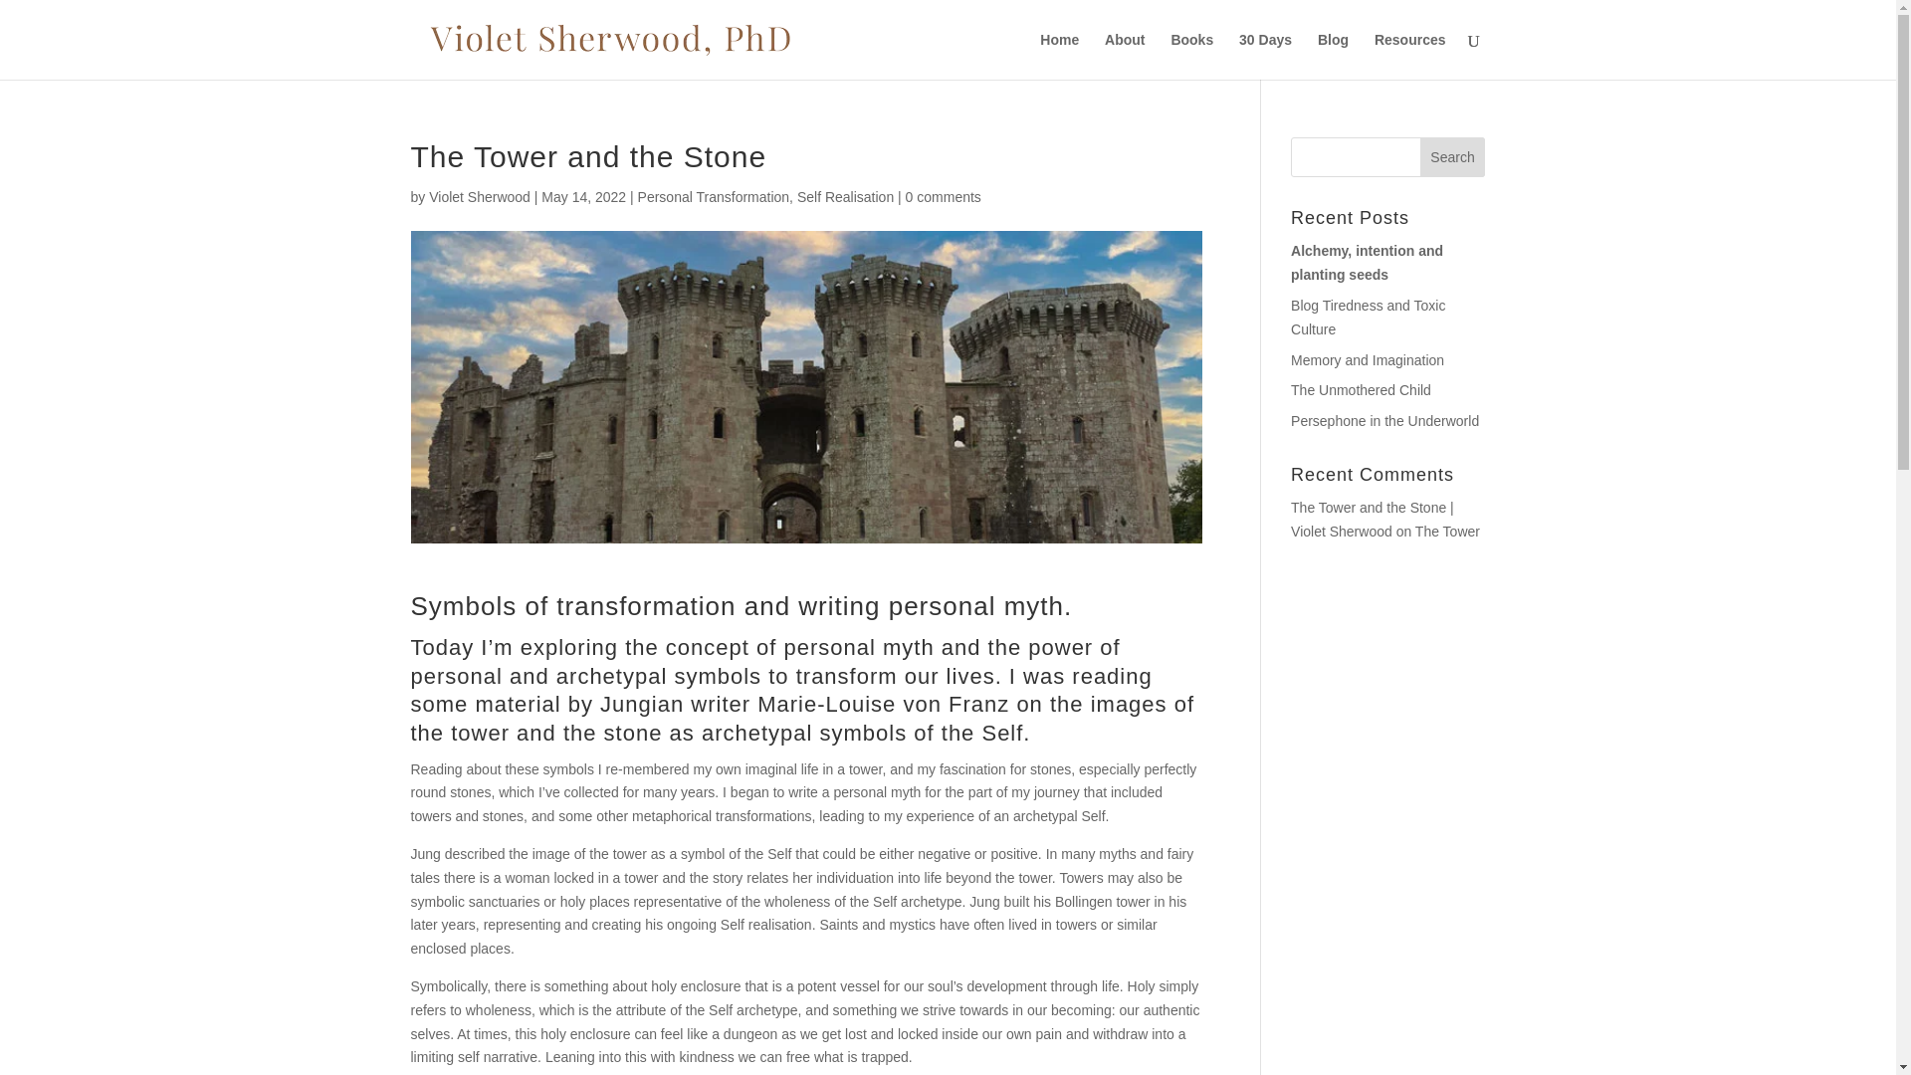  Describe the element at coordinates (1409, 56) in the screenshot. I see `Resources` at that location.